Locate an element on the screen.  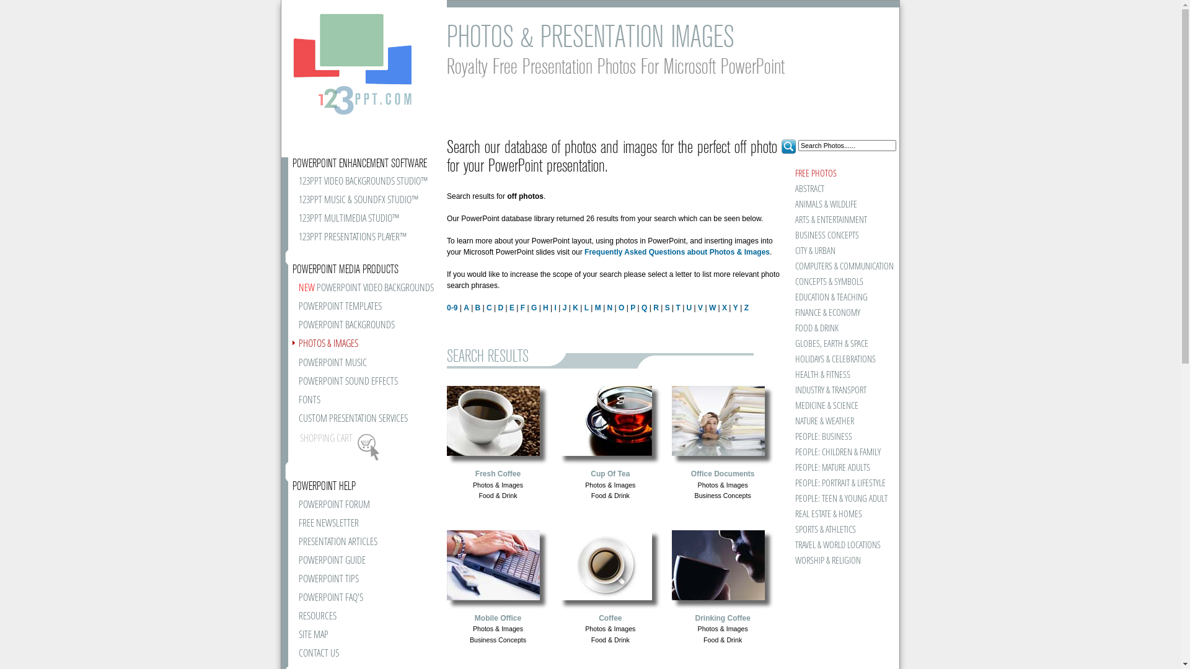
INDUSTRY & TRANSPORT is located at coordinates (840, 391).